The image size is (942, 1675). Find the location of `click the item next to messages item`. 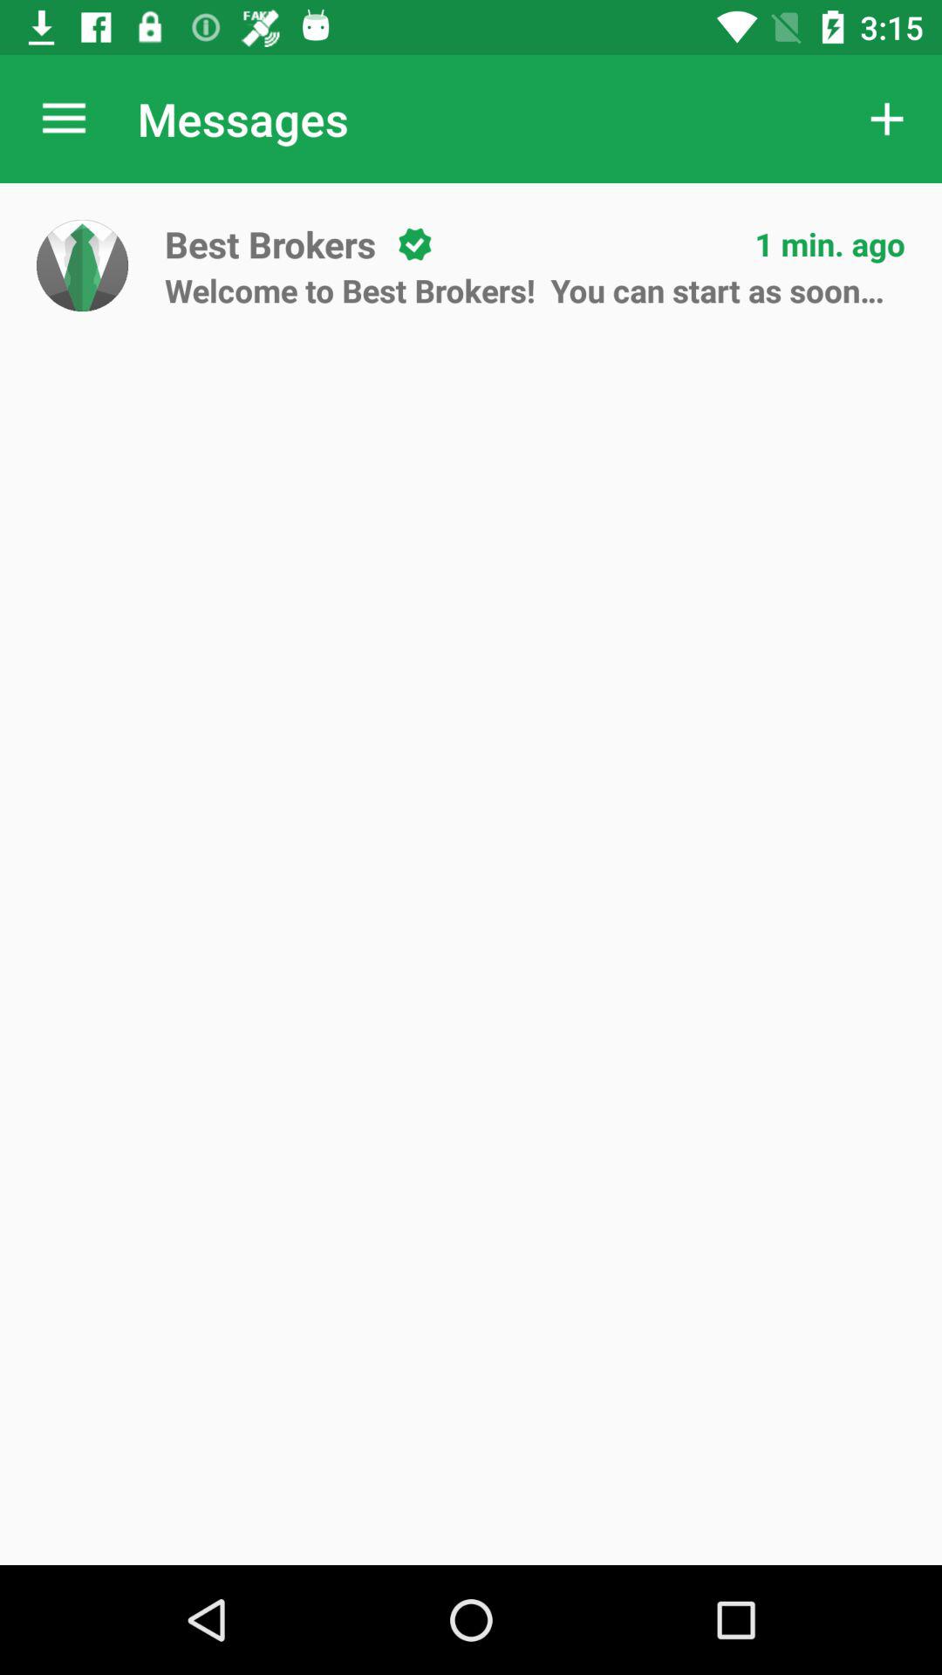

click the item next to messages item is located at coordinates (886, 119).